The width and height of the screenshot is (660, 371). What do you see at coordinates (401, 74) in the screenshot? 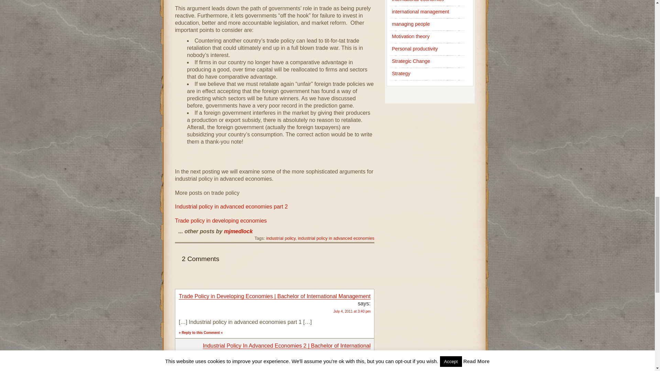
I see `Strategy` at bounding box center [401, 74].